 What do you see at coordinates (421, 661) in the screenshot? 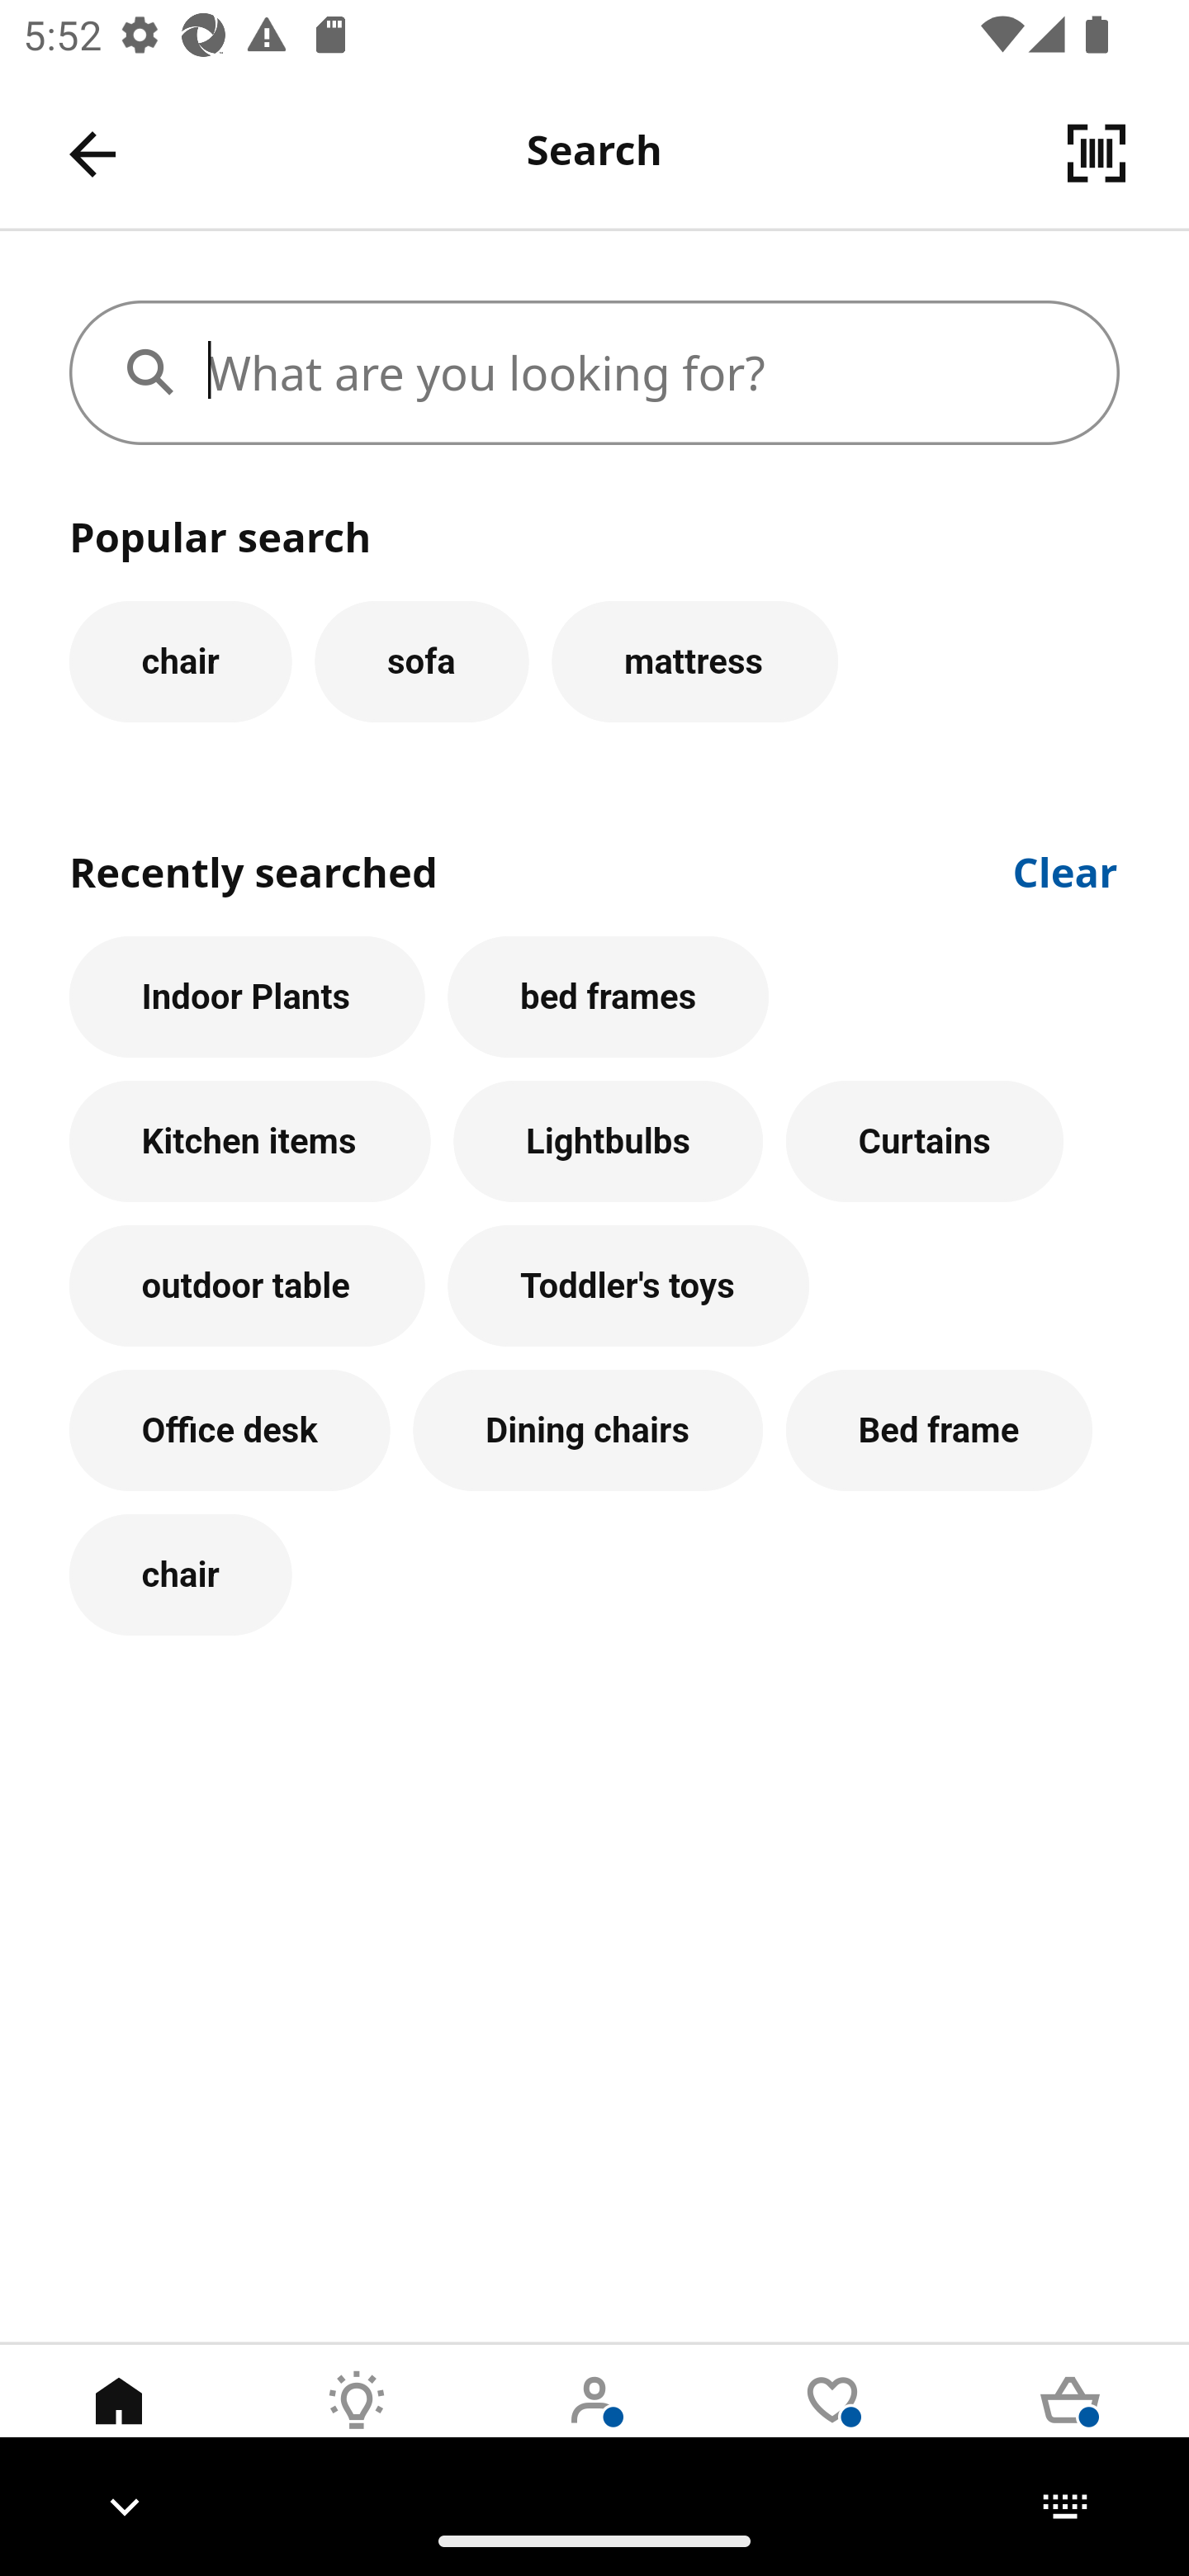
I see `sofa` at bounding box center [421, 661].